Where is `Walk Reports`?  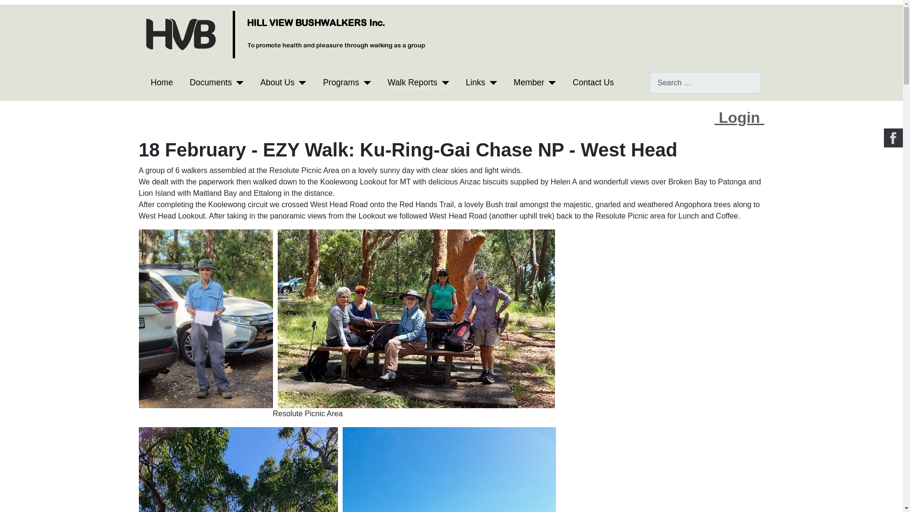
Walk Reports is located at coordinates (412, 82).